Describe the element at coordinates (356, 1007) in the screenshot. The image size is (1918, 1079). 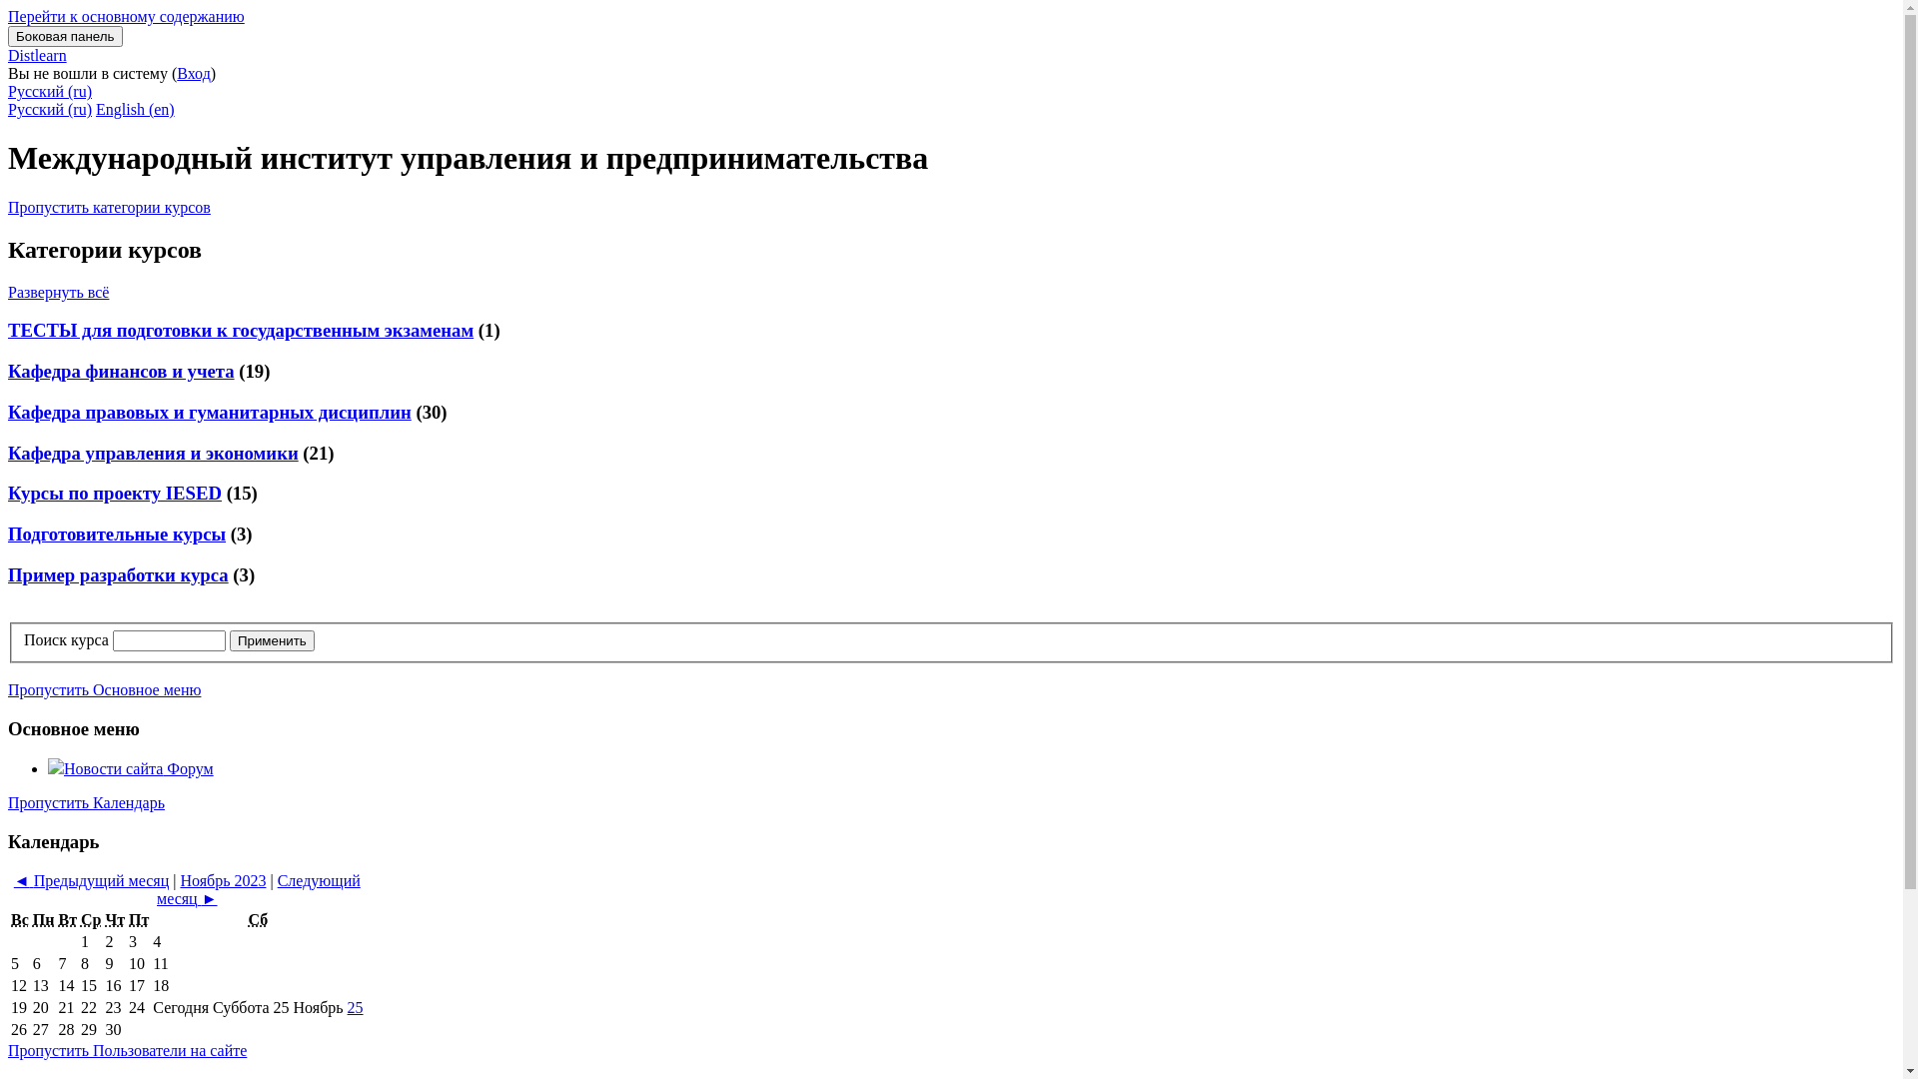
I see `25` at that location.